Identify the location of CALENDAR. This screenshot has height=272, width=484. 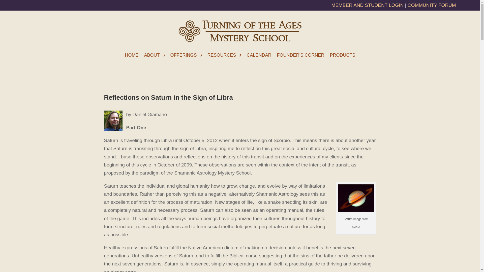
(259, 56).